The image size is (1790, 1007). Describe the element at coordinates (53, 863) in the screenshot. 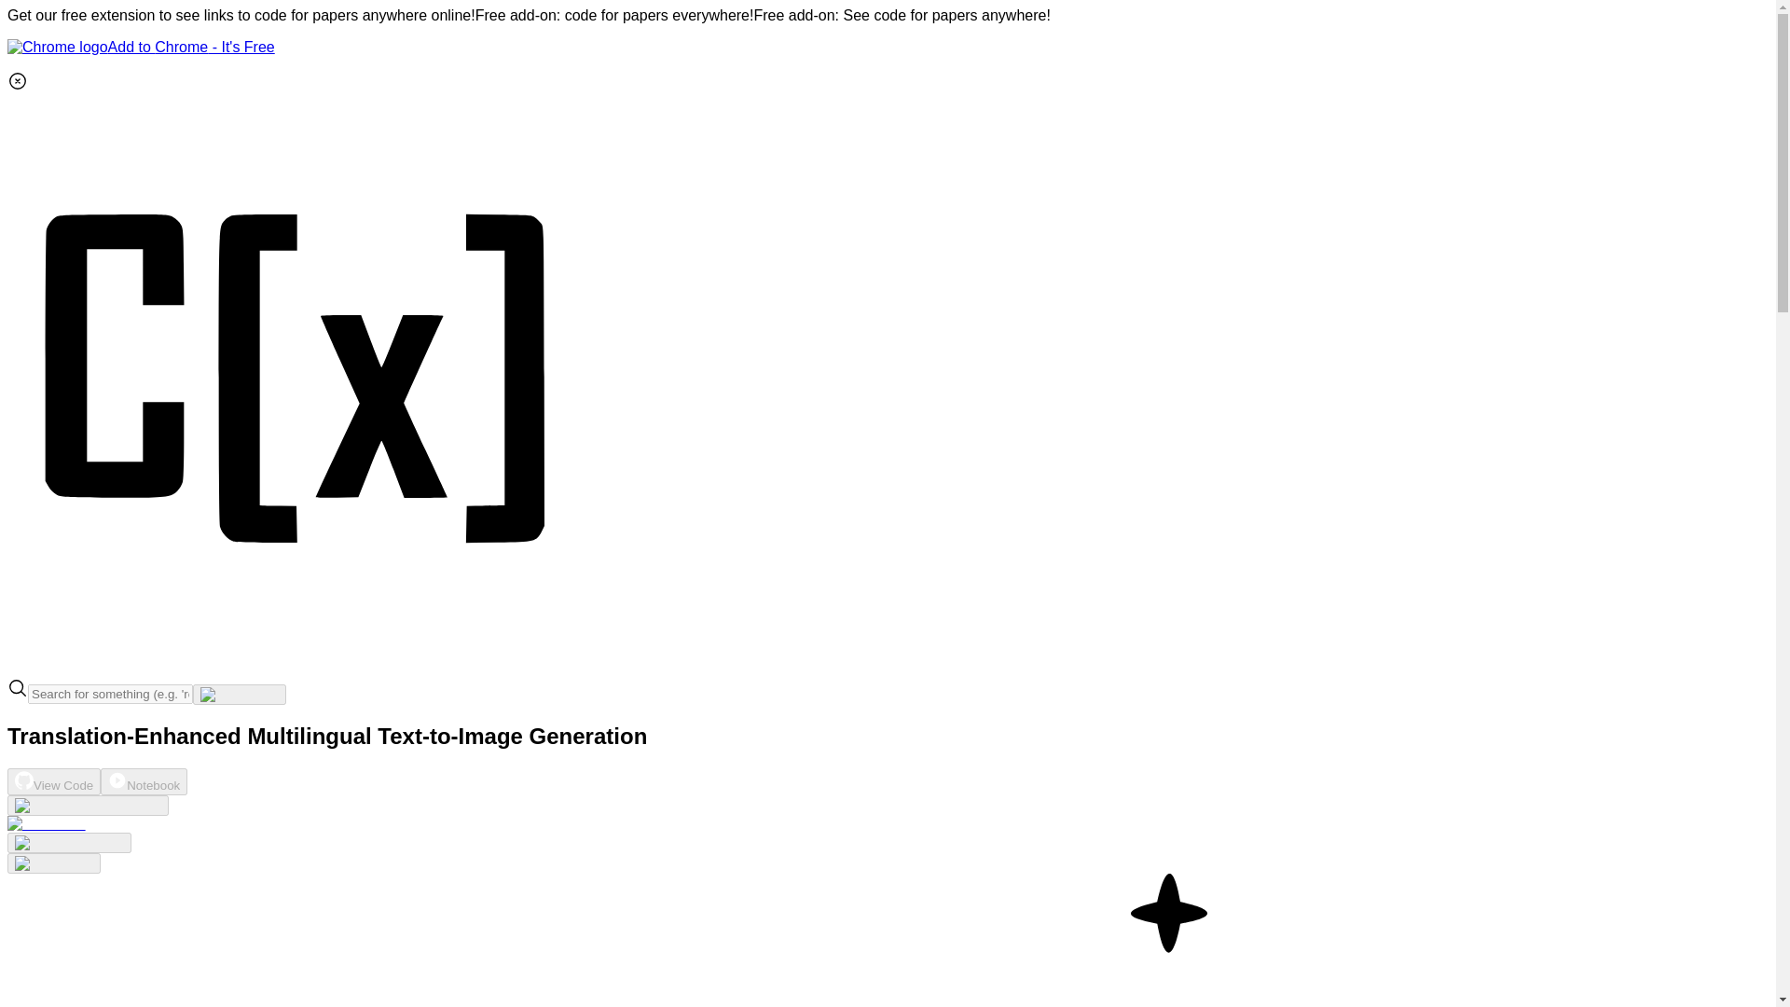

I see `Get alerts when new code is available for this paper` at that location.